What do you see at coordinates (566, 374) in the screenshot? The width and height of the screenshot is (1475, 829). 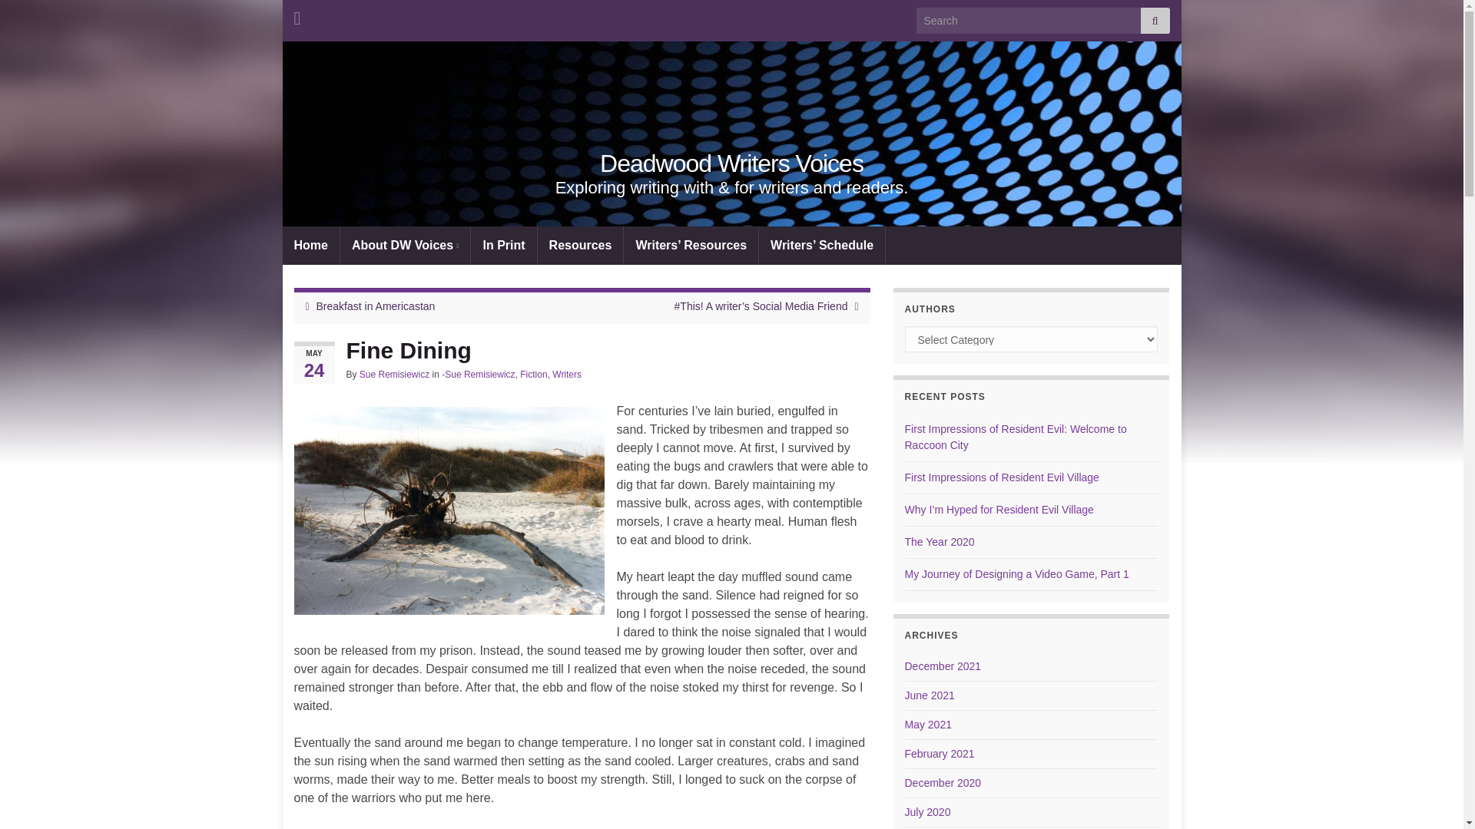 I see `Writers` at bounding box center [566, 374].